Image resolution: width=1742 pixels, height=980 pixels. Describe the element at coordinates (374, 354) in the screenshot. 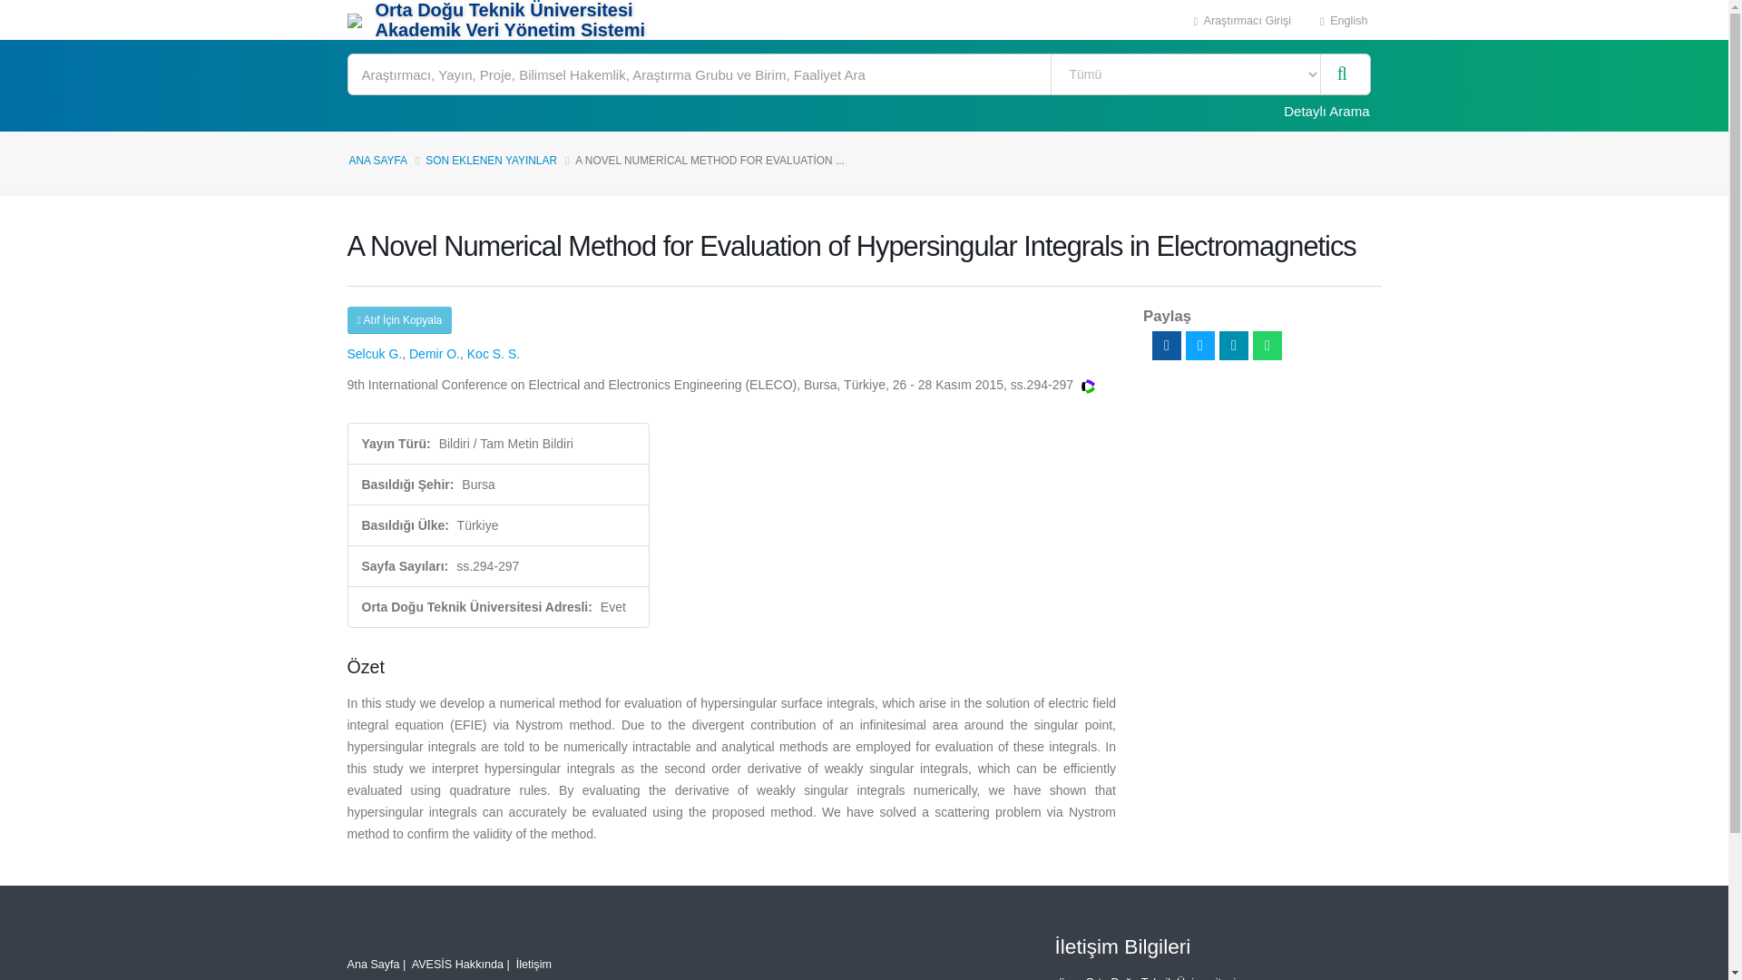

I see `Gokhun Selcuk` at that location.